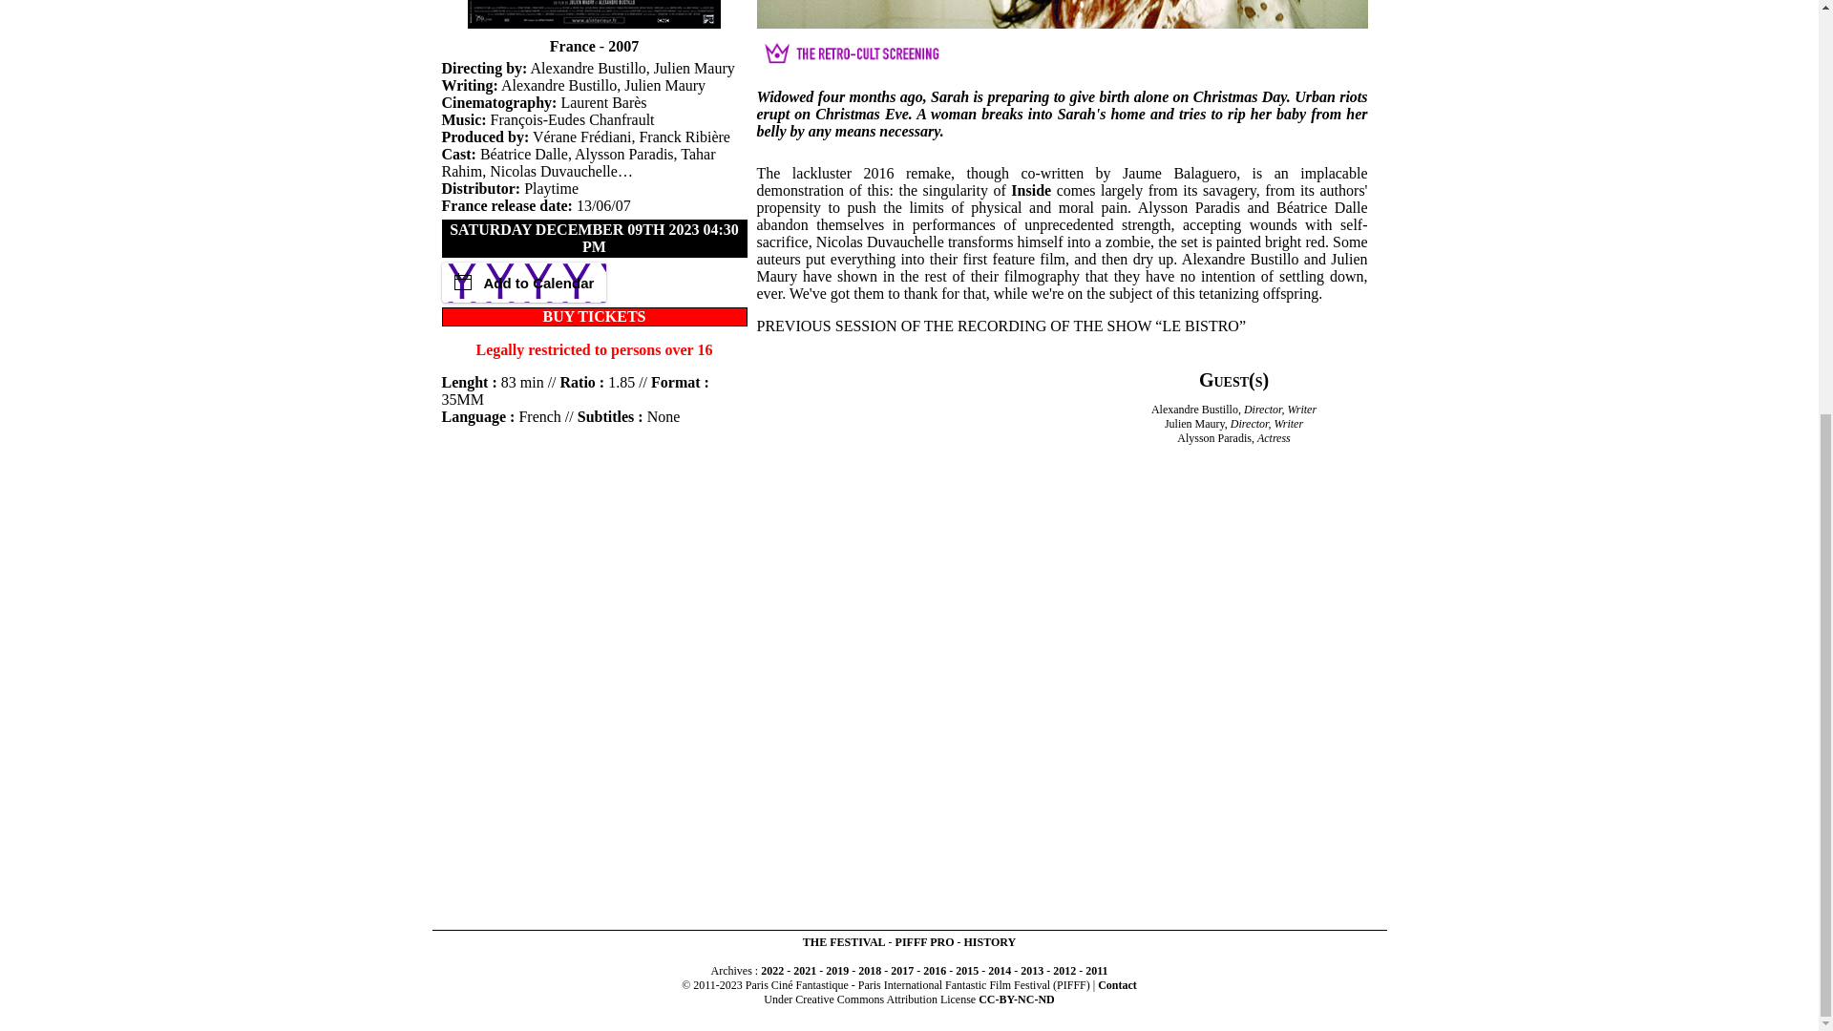 The height and width of the screenshot is (1031, 1833). Describe the element at coordinates (925, 941) in the screenshot. I see `PIFFF PRO` at that location.